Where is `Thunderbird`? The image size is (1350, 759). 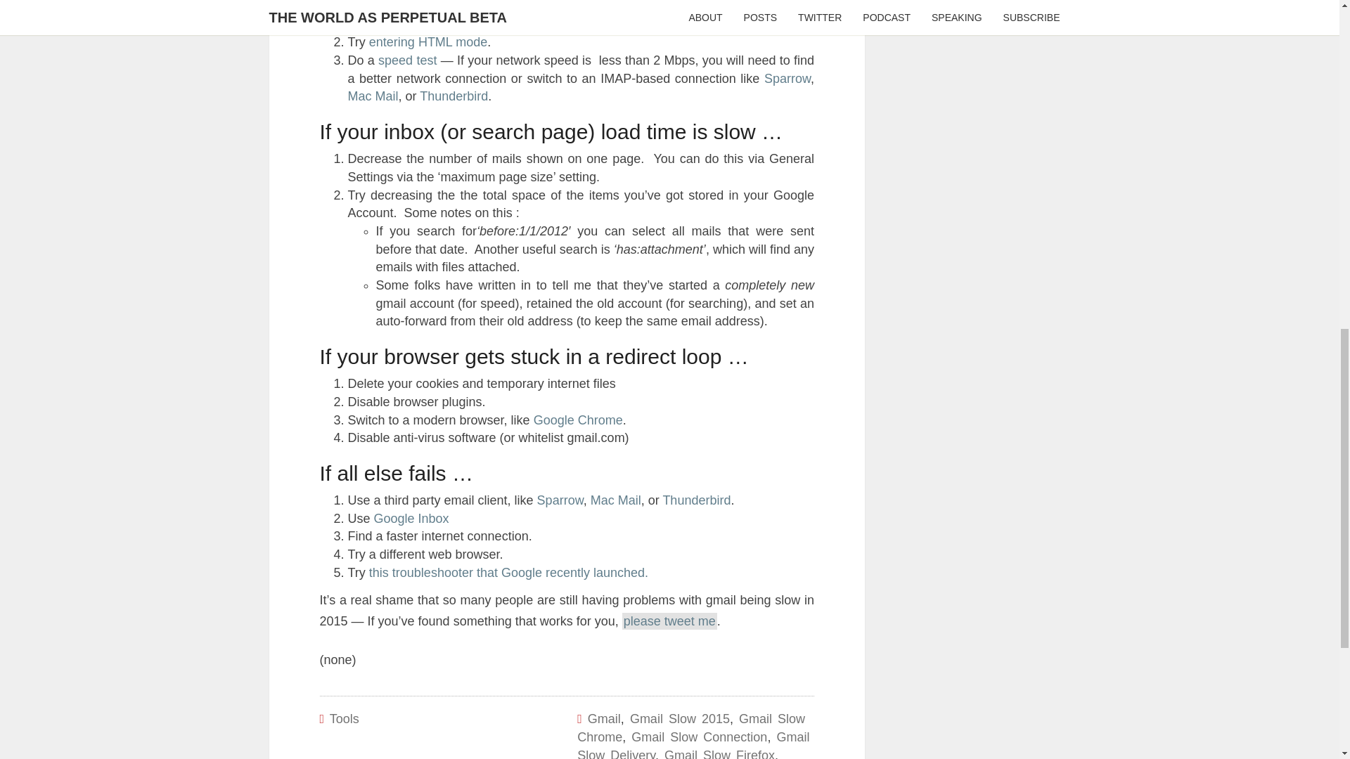 Thunderbird is located at coordinates (454, 96).